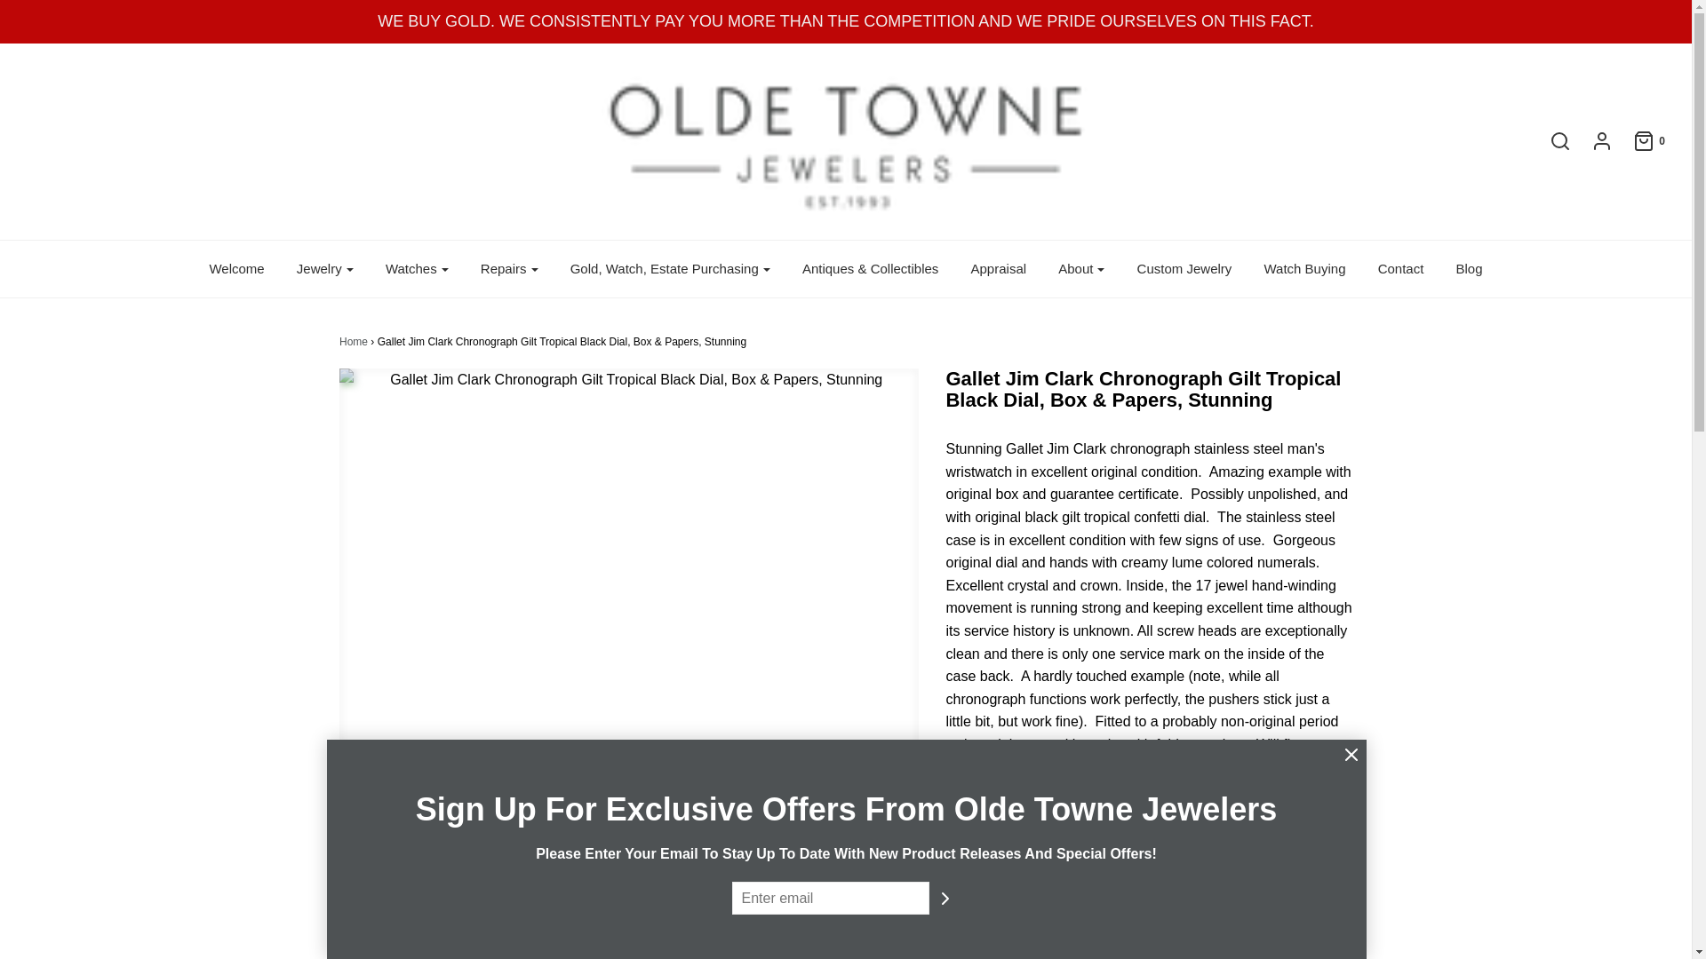 This screenshot has width=1706, height=959. I want to click on Search, so click(1291, 6).